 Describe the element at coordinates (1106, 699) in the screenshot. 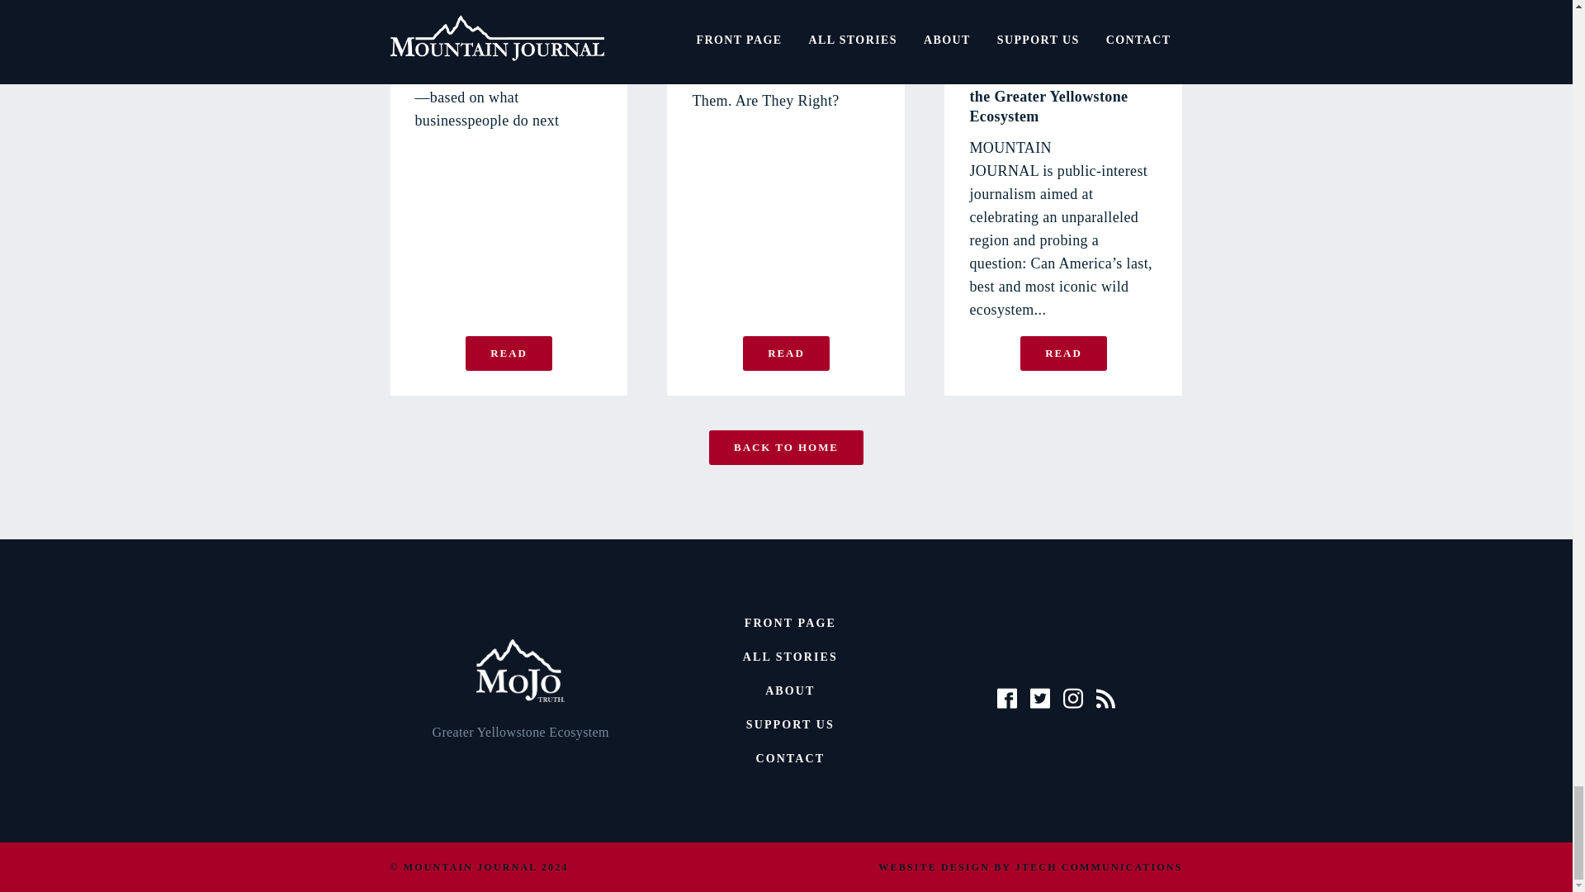

I see `RSS Feed` at that location.